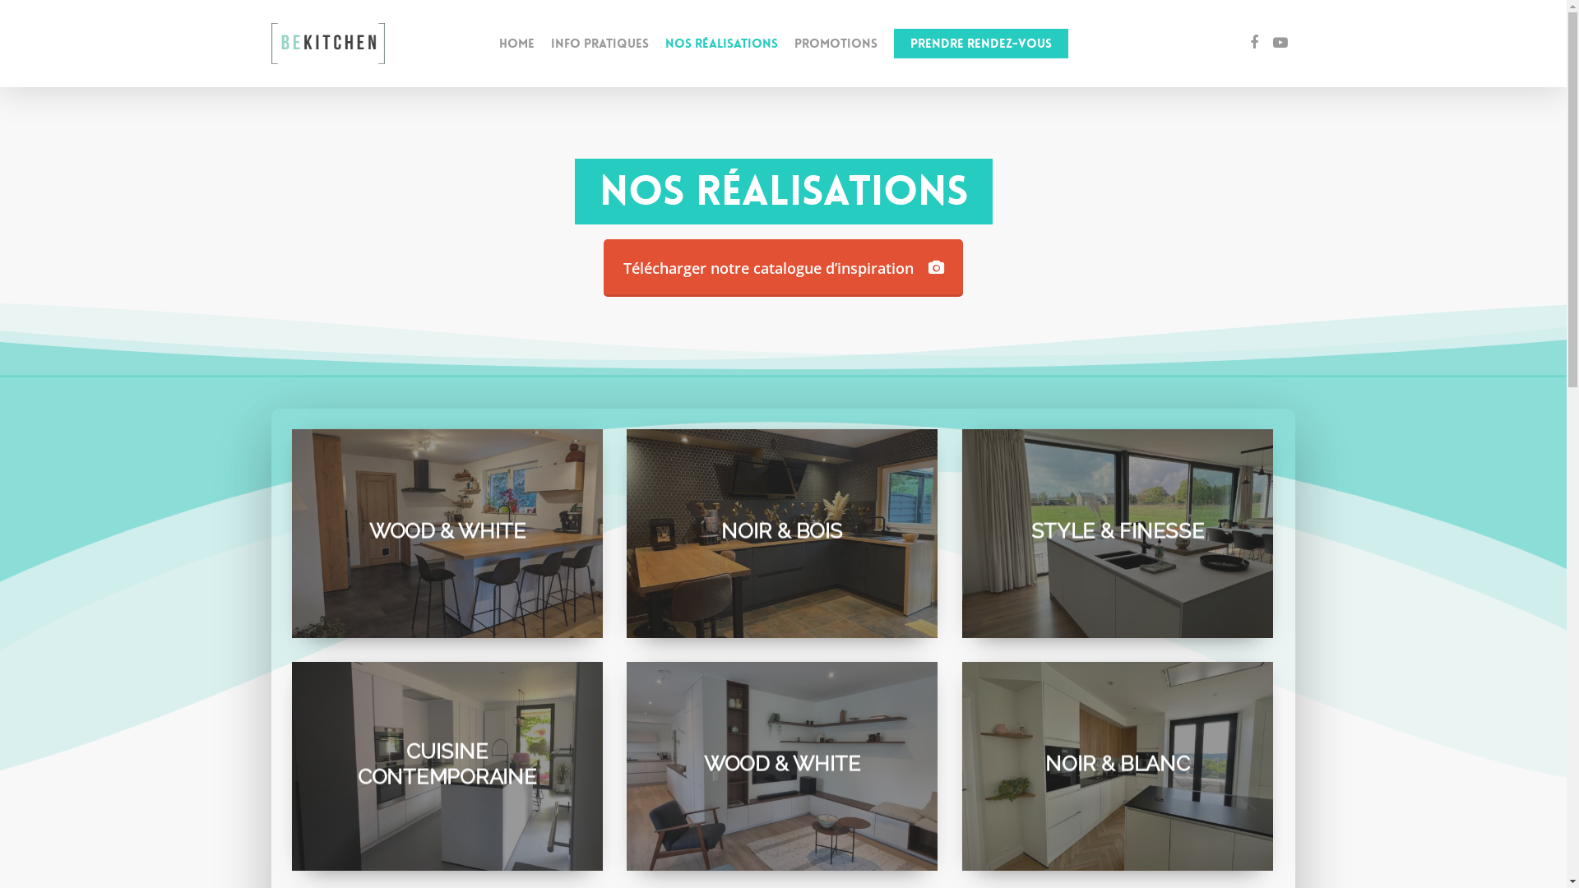 The image size is (1579, 888). What do you see at coordinates (600, 44) in the screenshot?
I see `INFO PRATIQUES` at bounding box center [600, 44].